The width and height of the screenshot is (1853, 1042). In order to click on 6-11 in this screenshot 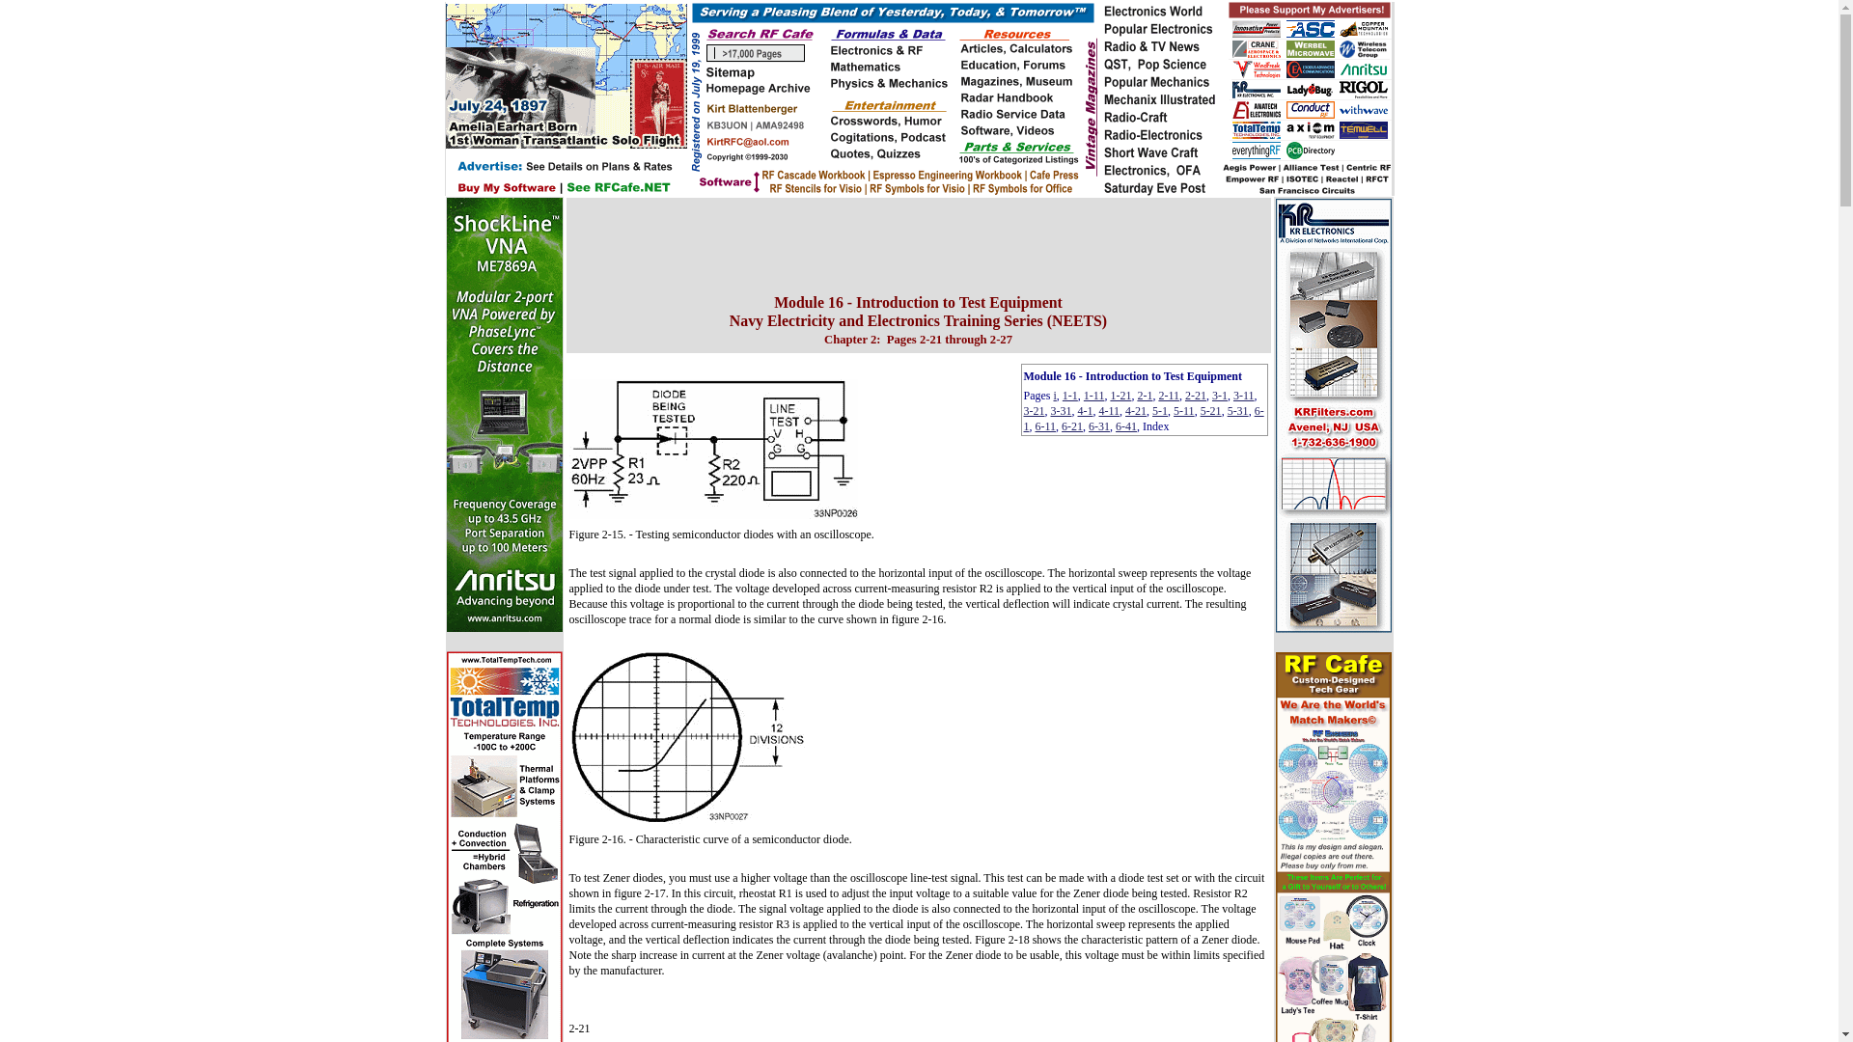, I will do `click(1044, 426)`.